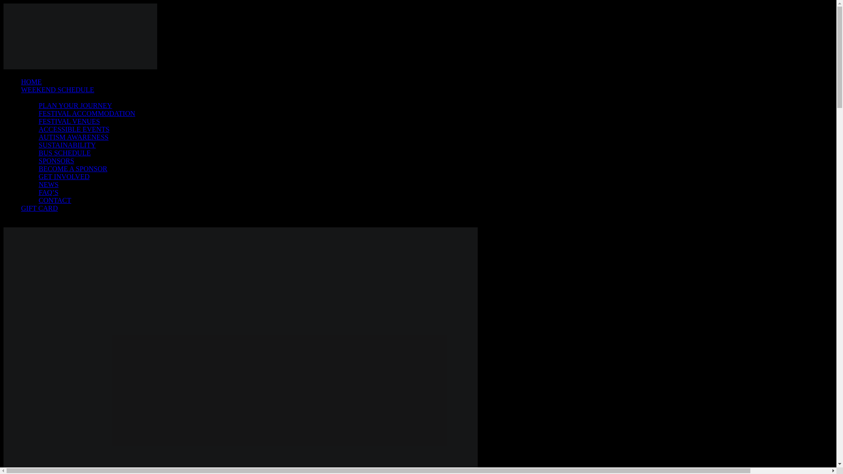 Image resolution: width=843 pixels, height=474 pixels. I want to click on HOME, so click(31, 82).